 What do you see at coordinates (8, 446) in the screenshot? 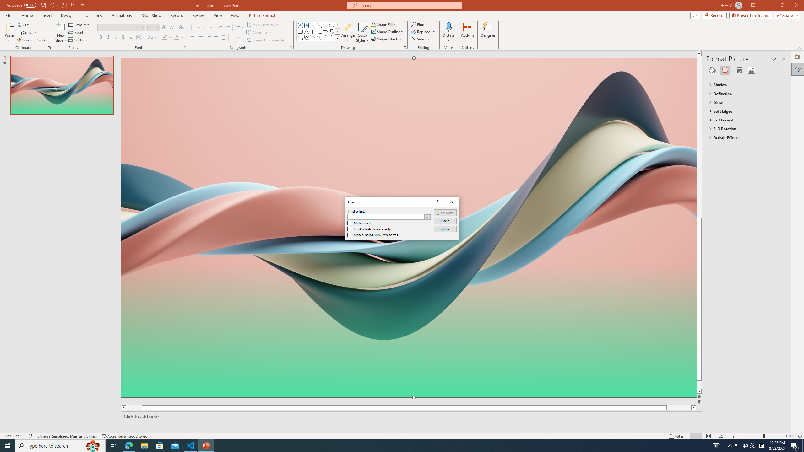
I see `Start` at bounding box center [8, 446].